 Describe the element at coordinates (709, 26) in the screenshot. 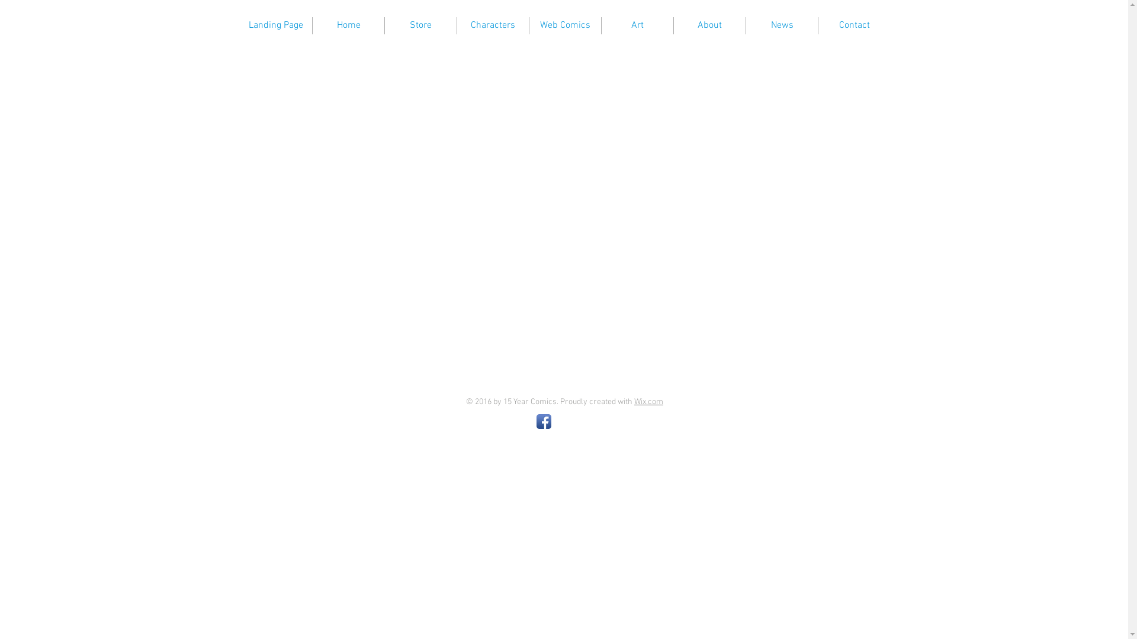

I see `About` at that location.